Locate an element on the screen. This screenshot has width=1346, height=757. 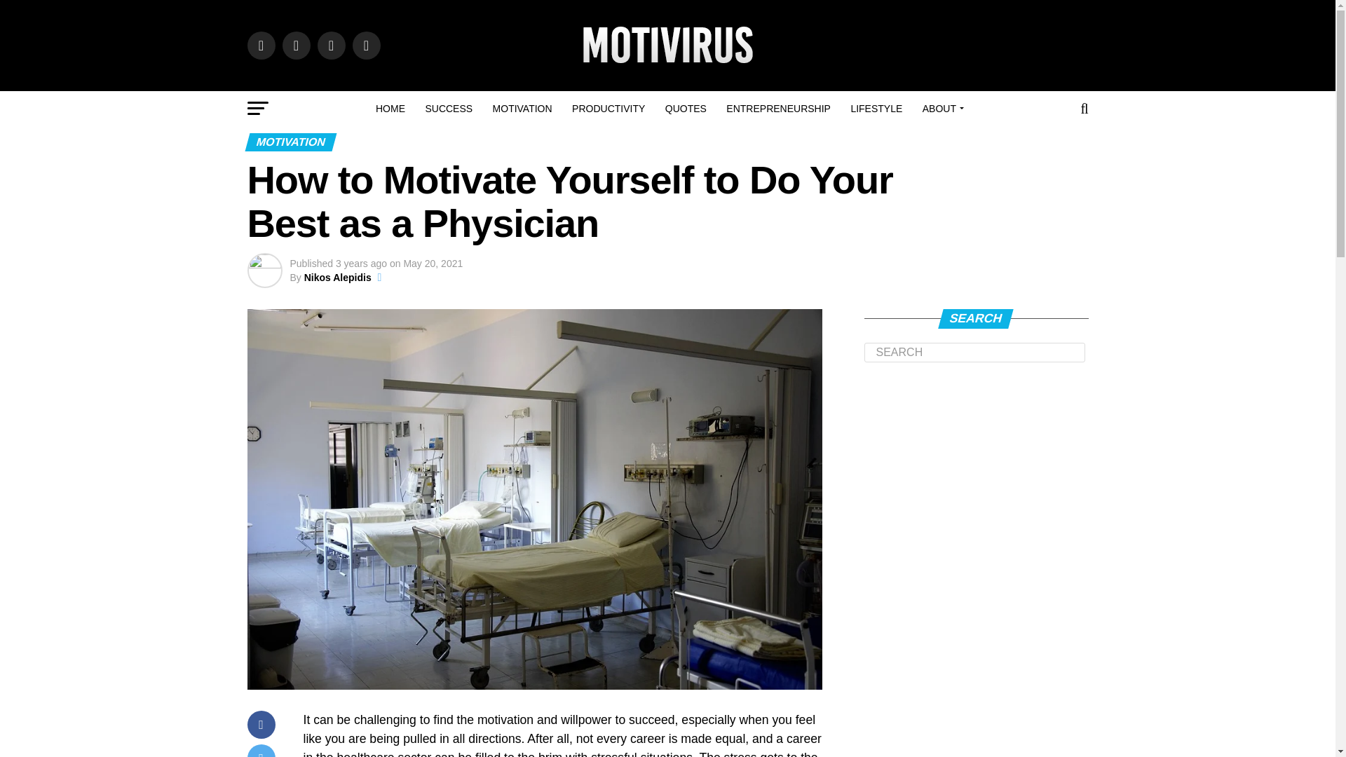
Posts by Nikos Alepidis is located at coordinates (337, 277).